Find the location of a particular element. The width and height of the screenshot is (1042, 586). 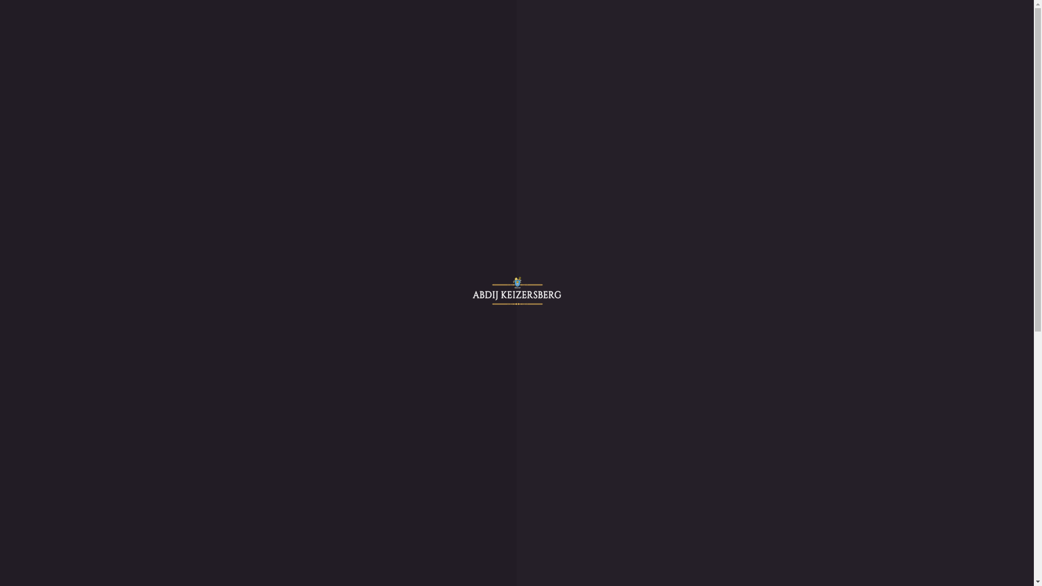

Bibliotheek is located at coordinates (90, 519).